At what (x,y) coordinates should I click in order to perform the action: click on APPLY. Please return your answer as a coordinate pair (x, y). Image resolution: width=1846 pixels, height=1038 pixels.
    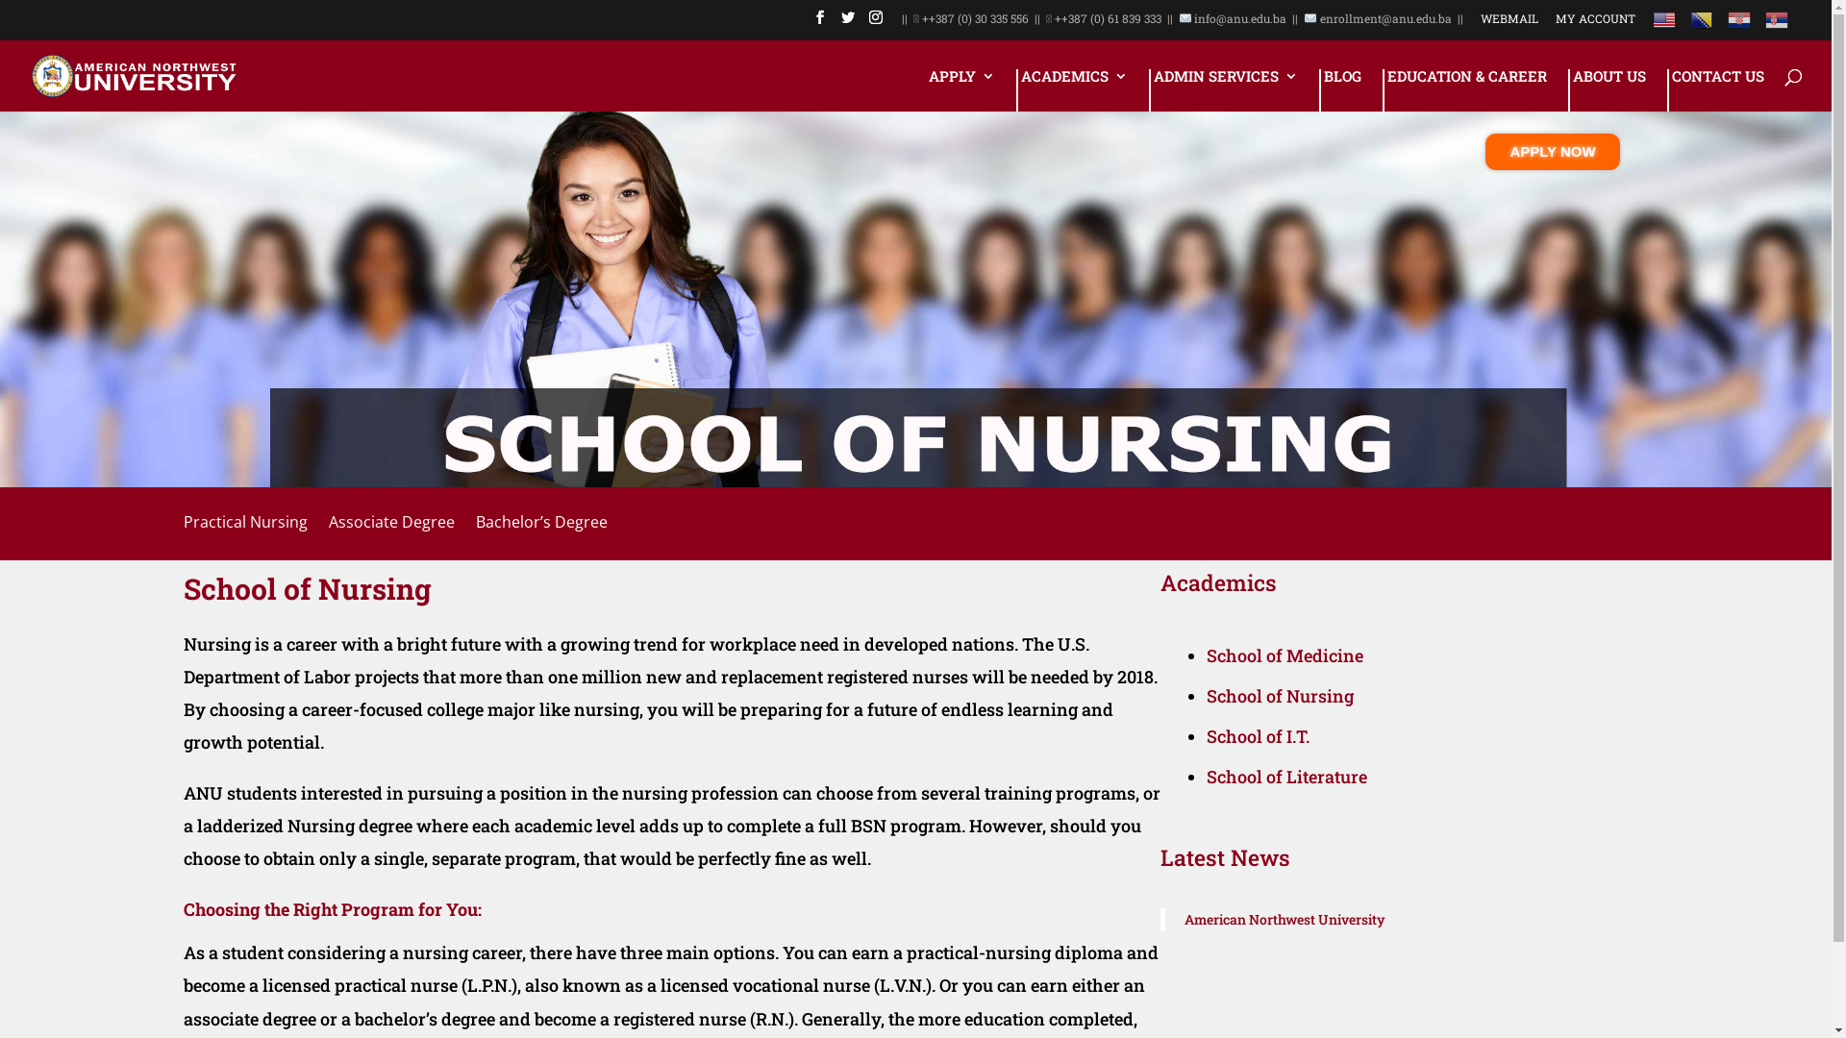
    Looking at the image, I should click on (961, 90).